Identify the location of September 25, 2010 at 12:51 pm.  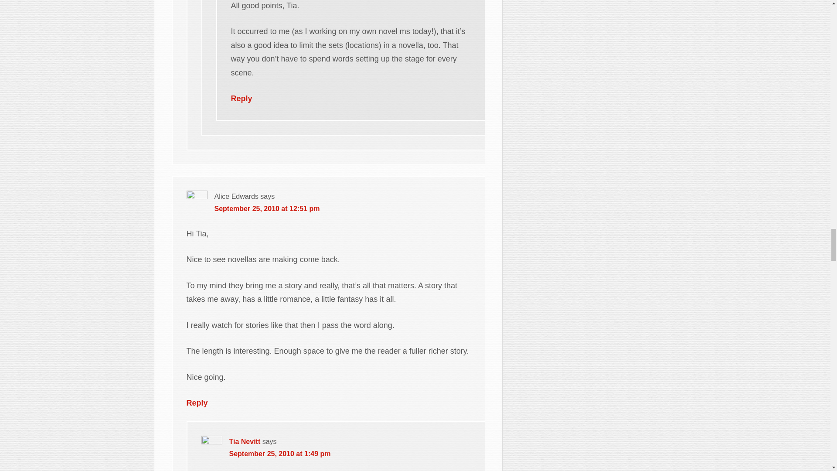
(267, 208).